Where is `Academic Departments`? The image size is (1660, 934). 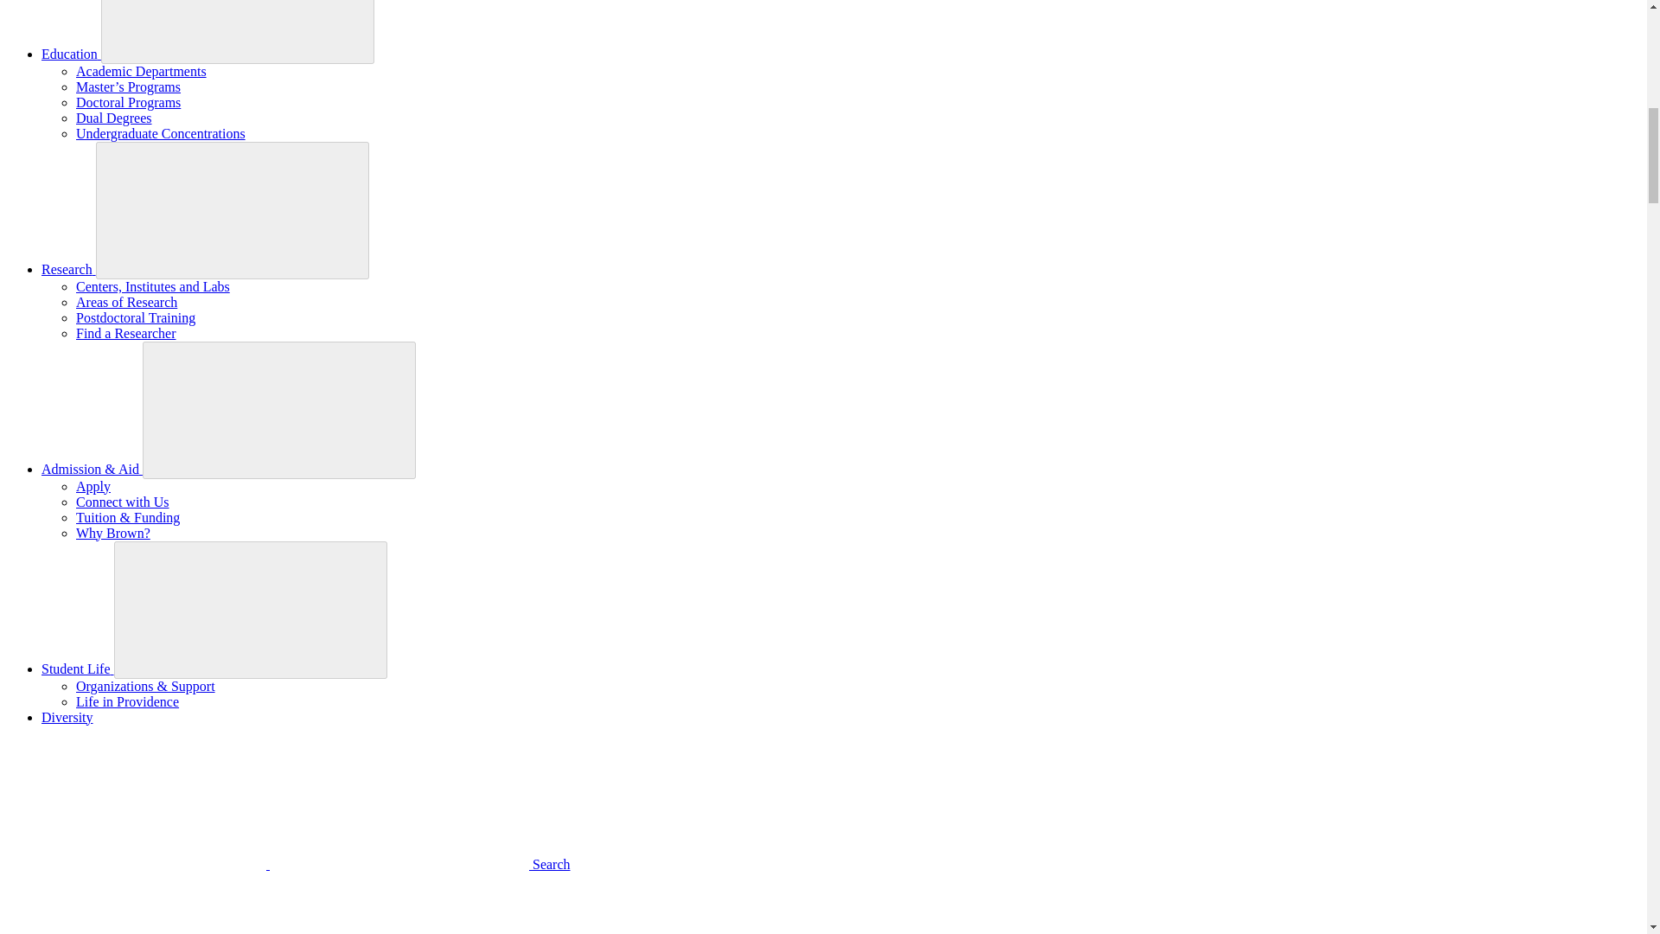
Academic Departments is located at coordinates (141, 71).